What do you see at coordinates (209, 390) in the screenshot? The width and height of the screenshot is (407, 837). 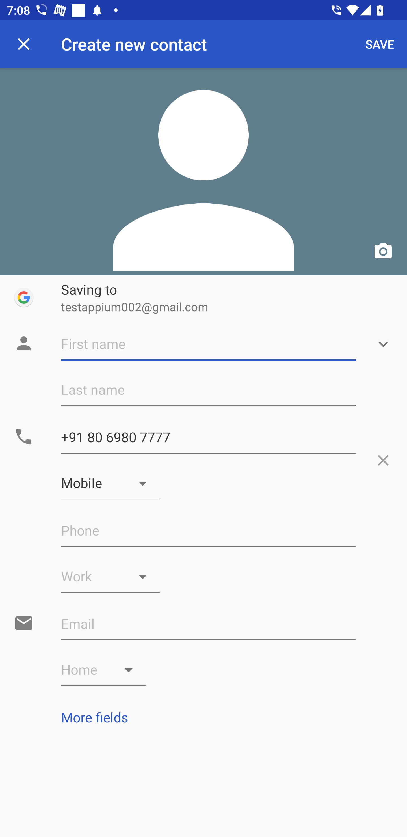 I see `Last name` at bounding box center [209, 390].